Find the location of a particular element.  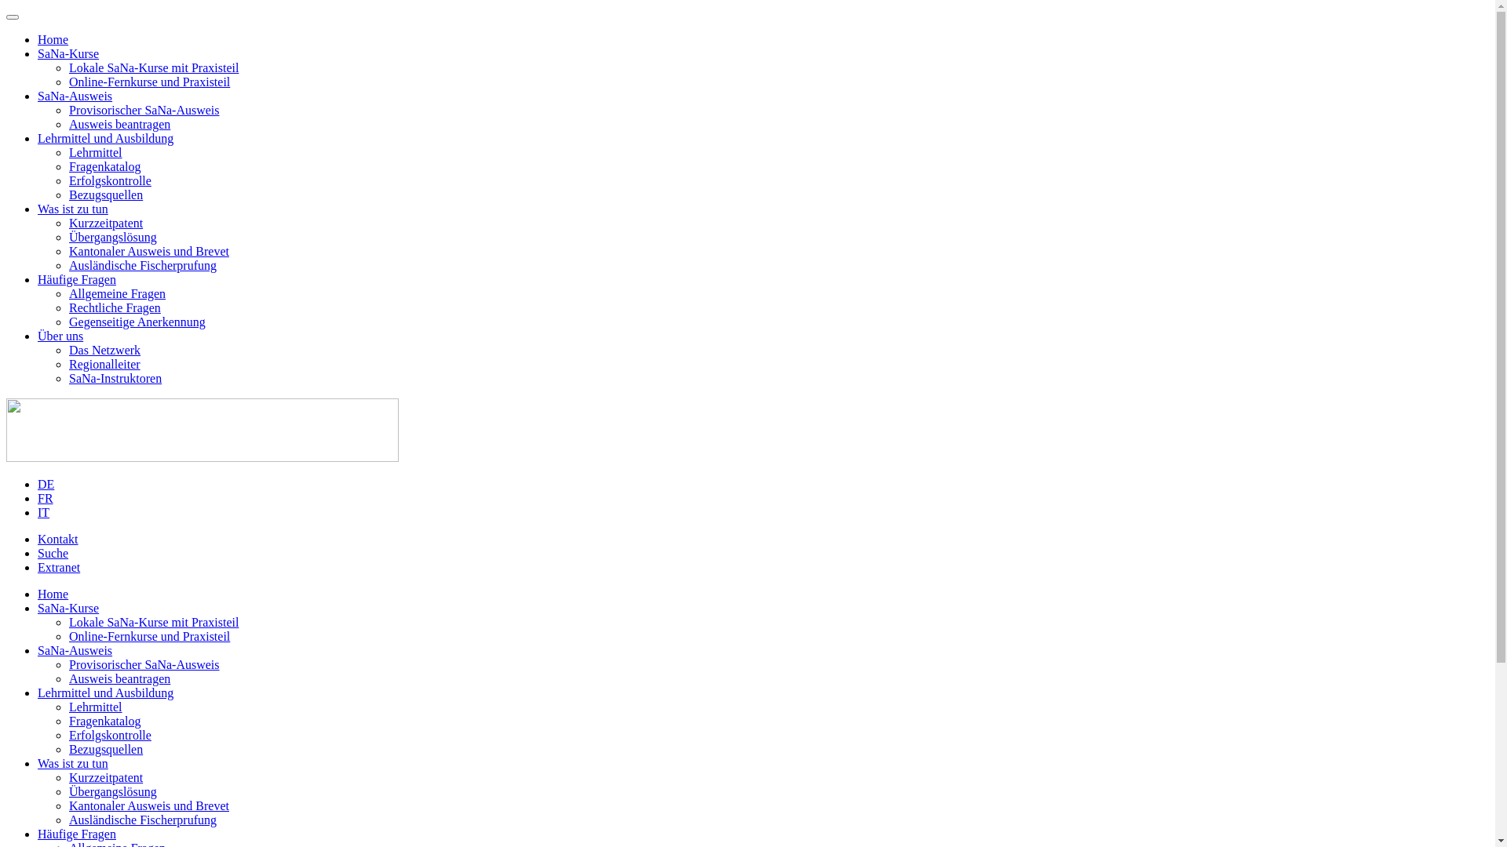

Rechtliche Fragen is located at coordinates (115, 307).